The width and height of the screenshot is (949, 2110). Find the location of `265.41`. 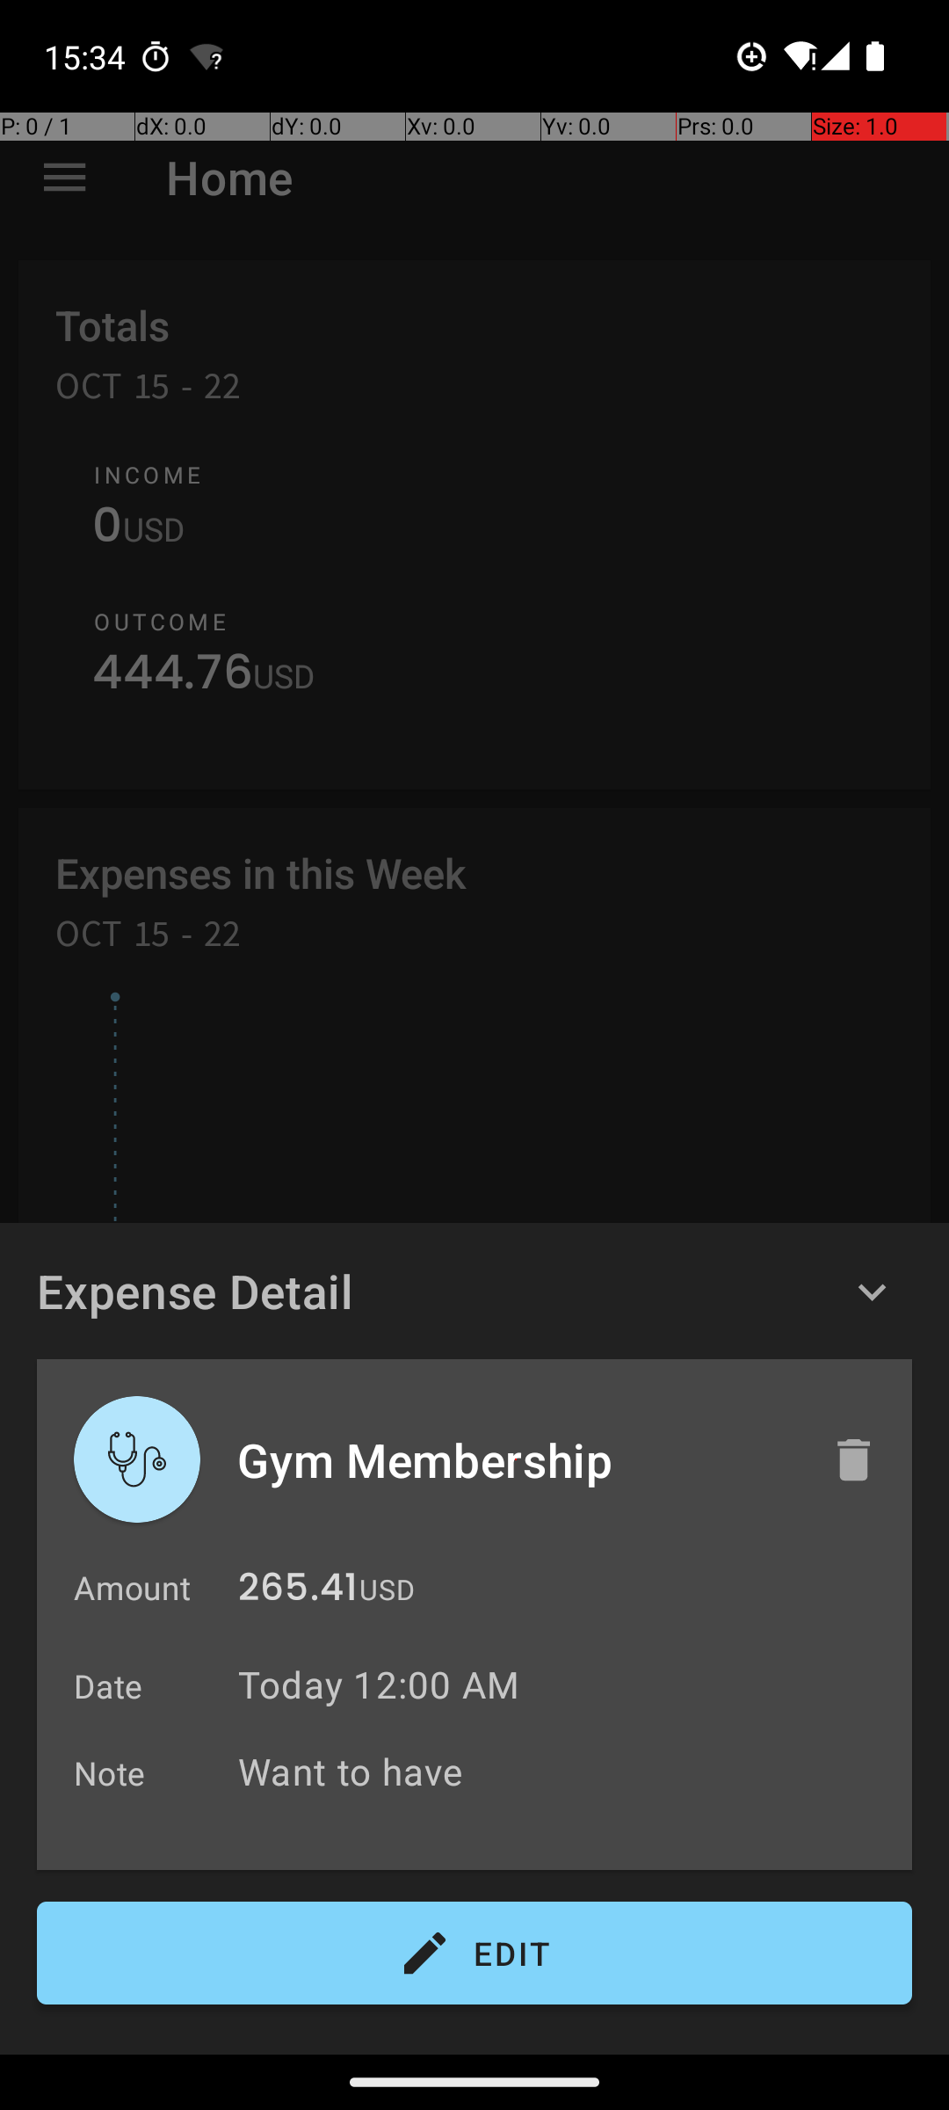

265.41 is located at coordinates (298, 1591).